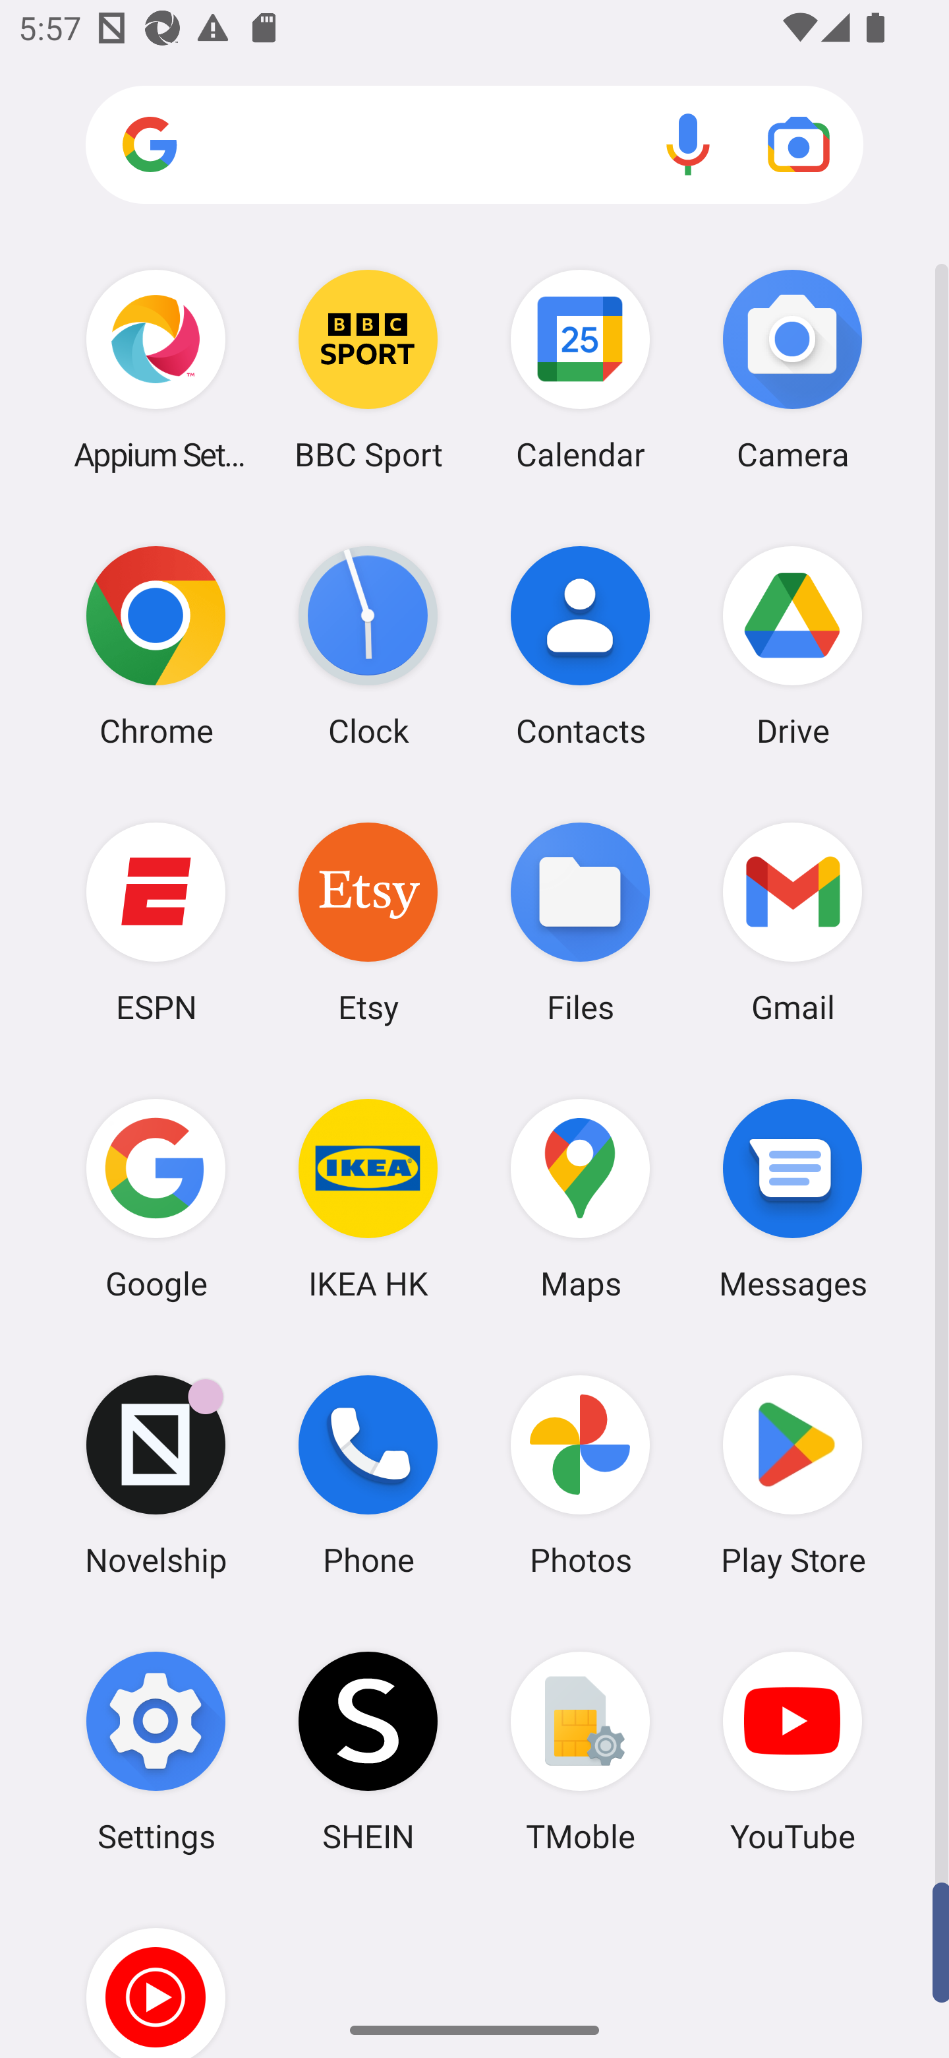 The image size is (949, 2058). I want to click on Contacts, so click(581, 646).